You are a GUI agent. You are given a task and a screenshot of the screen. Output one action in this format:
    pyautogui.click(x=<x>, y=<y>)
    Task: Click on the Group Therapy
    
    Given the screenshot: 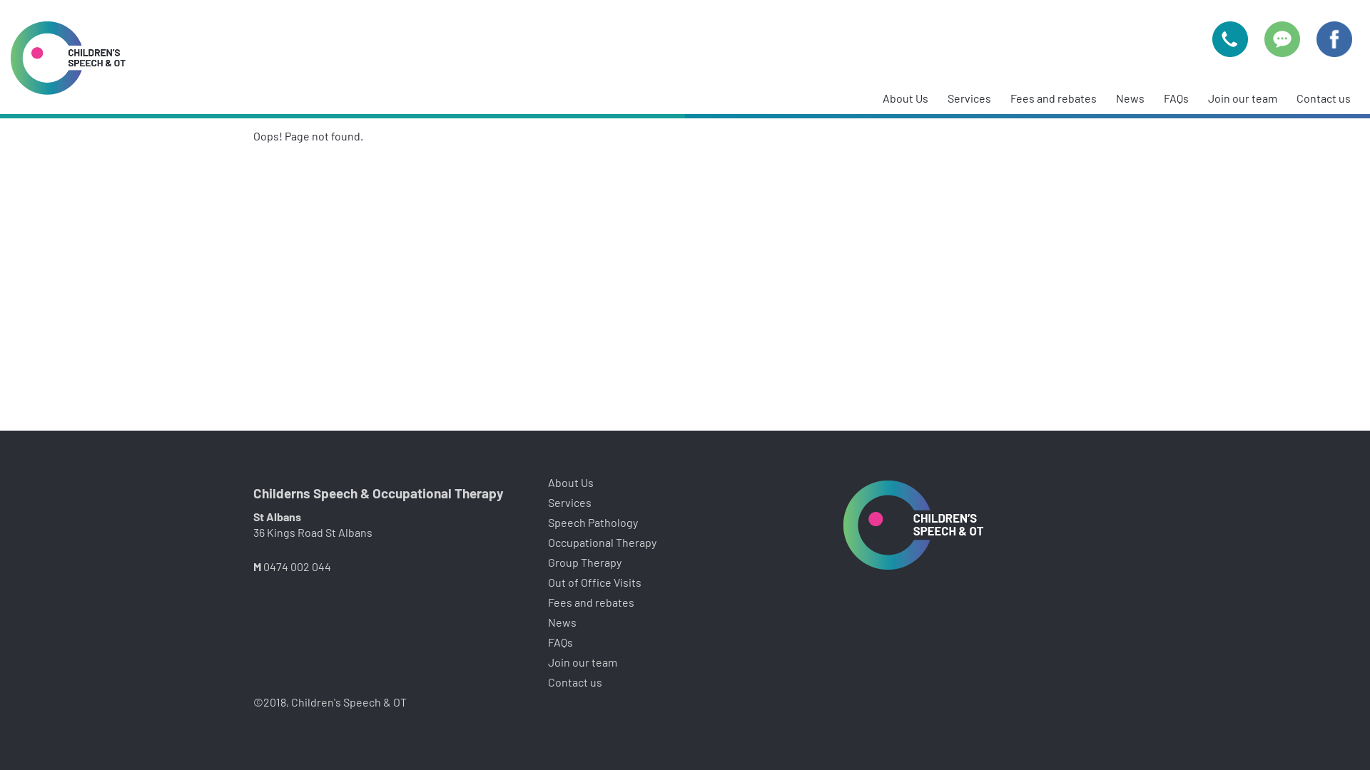 What is the action you would take?
    pyautogui.click(x=585, y=563)
    